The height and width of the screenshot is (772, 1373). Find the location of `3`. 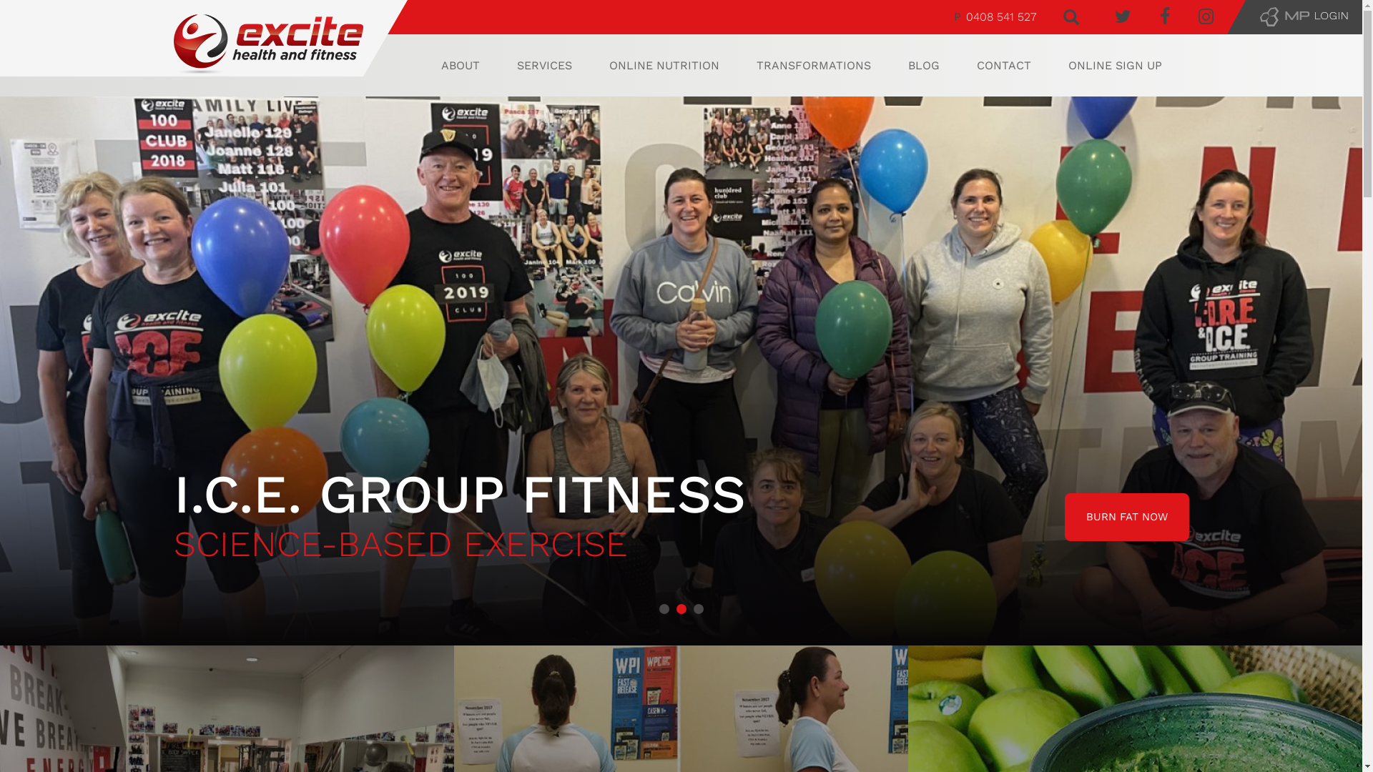

3 is located at coordinates (698, 609).